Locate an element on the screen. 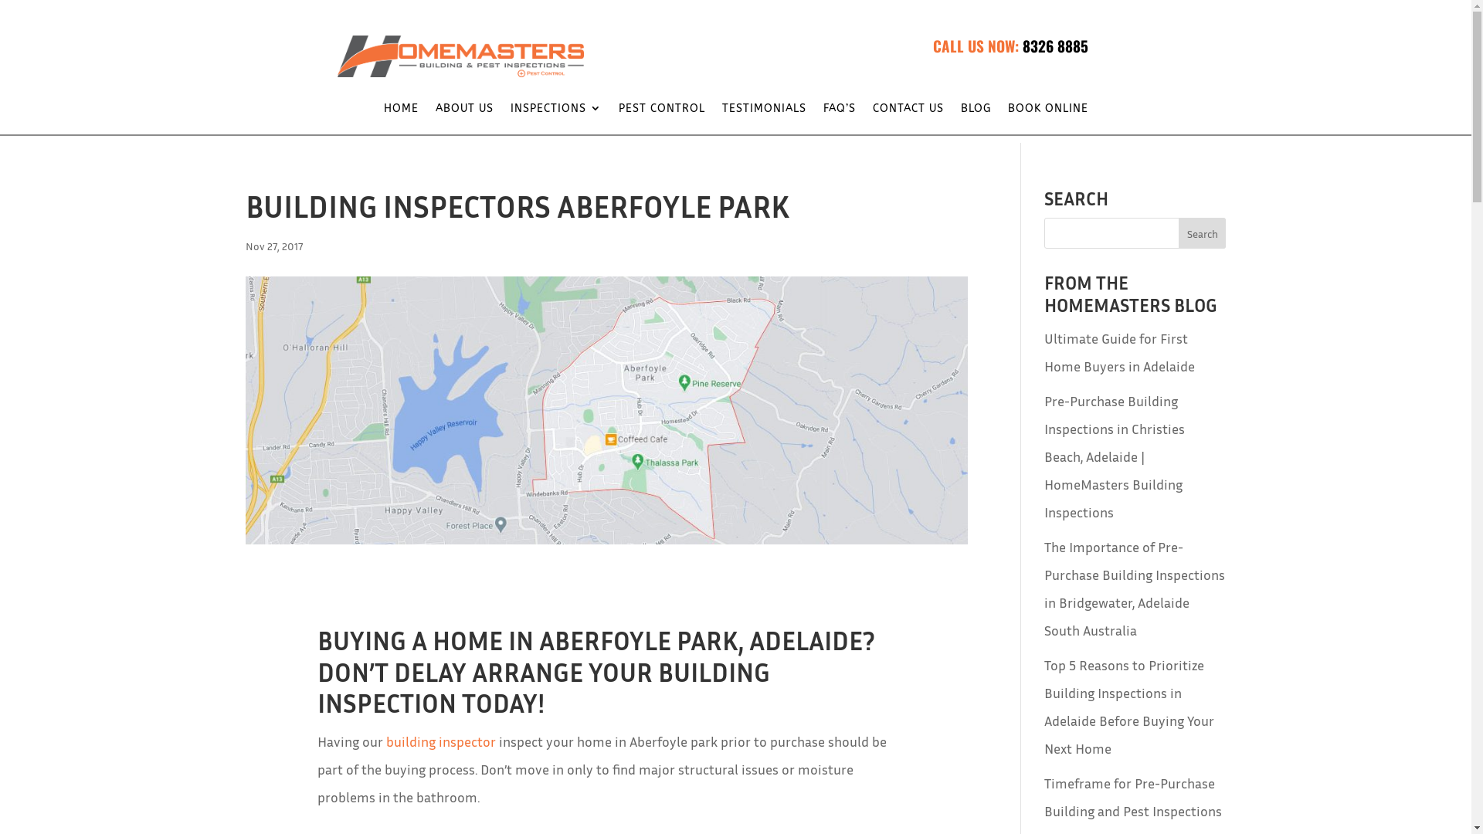 The height and width of the screenshot is (834, 1483). CALL US NOW: 8326 8885 is located at coordinates (1010, 46).